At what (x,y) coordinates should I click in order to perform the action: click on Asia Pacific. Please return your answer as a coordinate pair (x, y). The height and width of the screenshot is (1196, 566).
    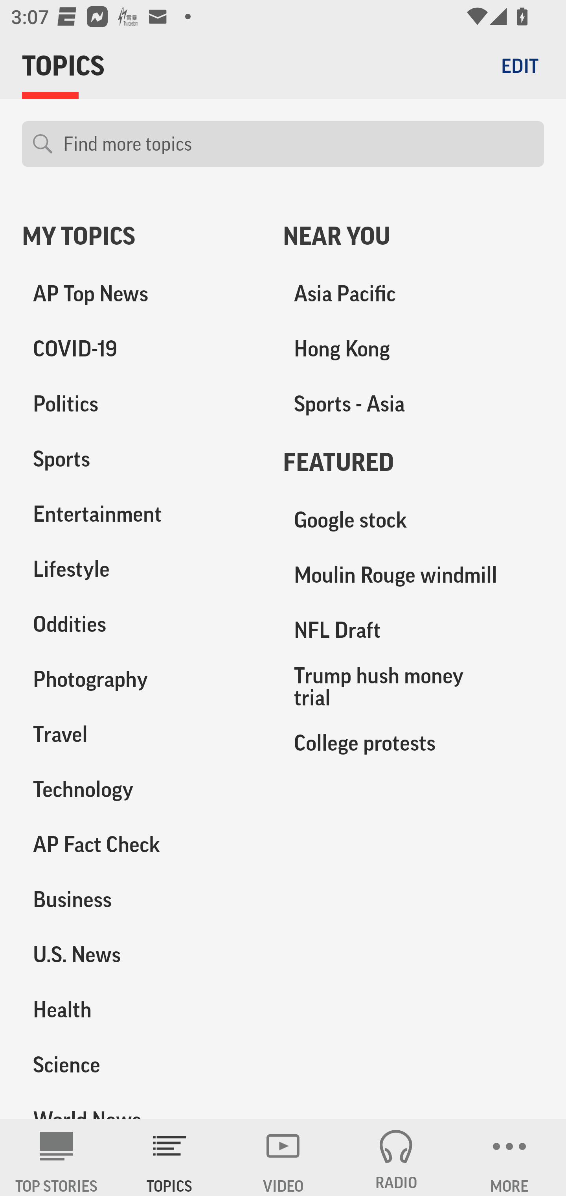
    Looking at the image, I should click on (413, 294).